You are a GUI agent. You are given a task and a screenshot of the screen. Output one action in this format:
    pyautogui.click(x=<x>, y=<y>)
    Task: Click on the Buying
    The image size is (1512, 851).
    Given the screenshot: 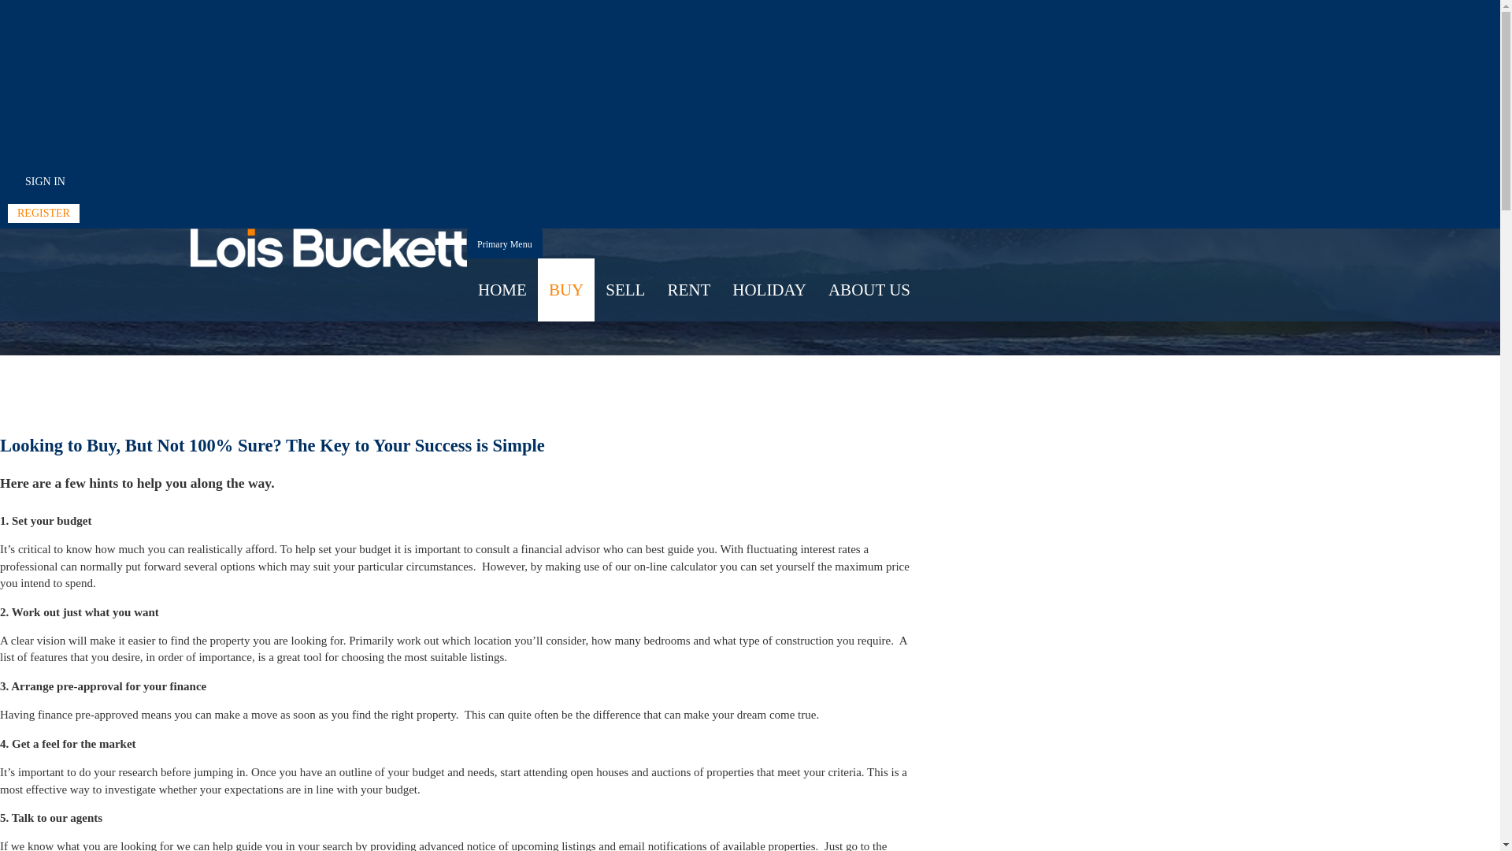 What is the action you would take?
    pyautogui.click(x=77, y=195)
    